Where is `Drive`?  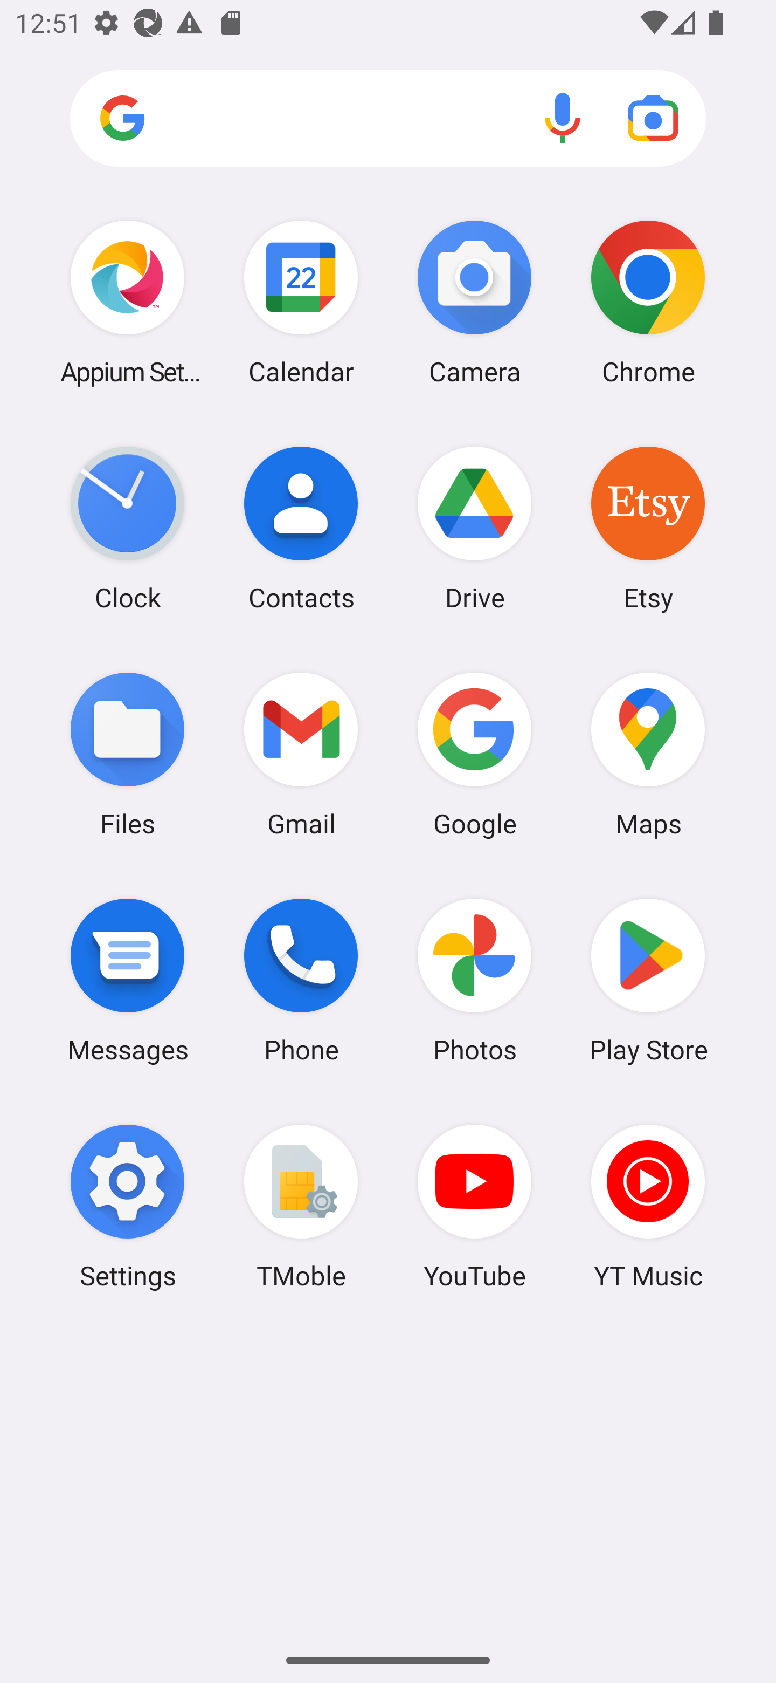
Drive is located at coordinates (475, 528).